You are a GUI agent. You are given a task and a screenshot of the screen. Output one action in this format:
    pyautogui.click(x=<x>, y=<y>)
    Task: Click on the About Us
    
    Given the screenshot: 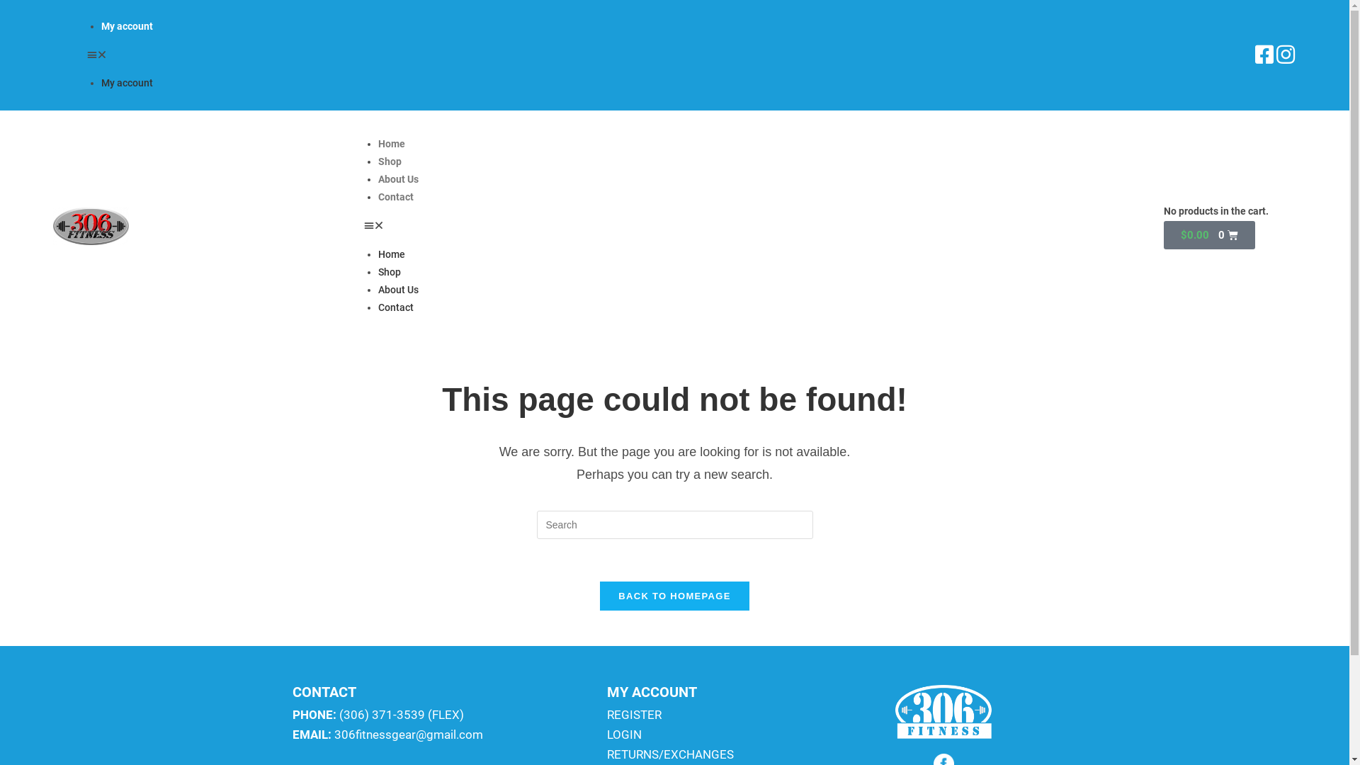 What is the action you would take?
    pyautogui.click(x=398, y=290)
    